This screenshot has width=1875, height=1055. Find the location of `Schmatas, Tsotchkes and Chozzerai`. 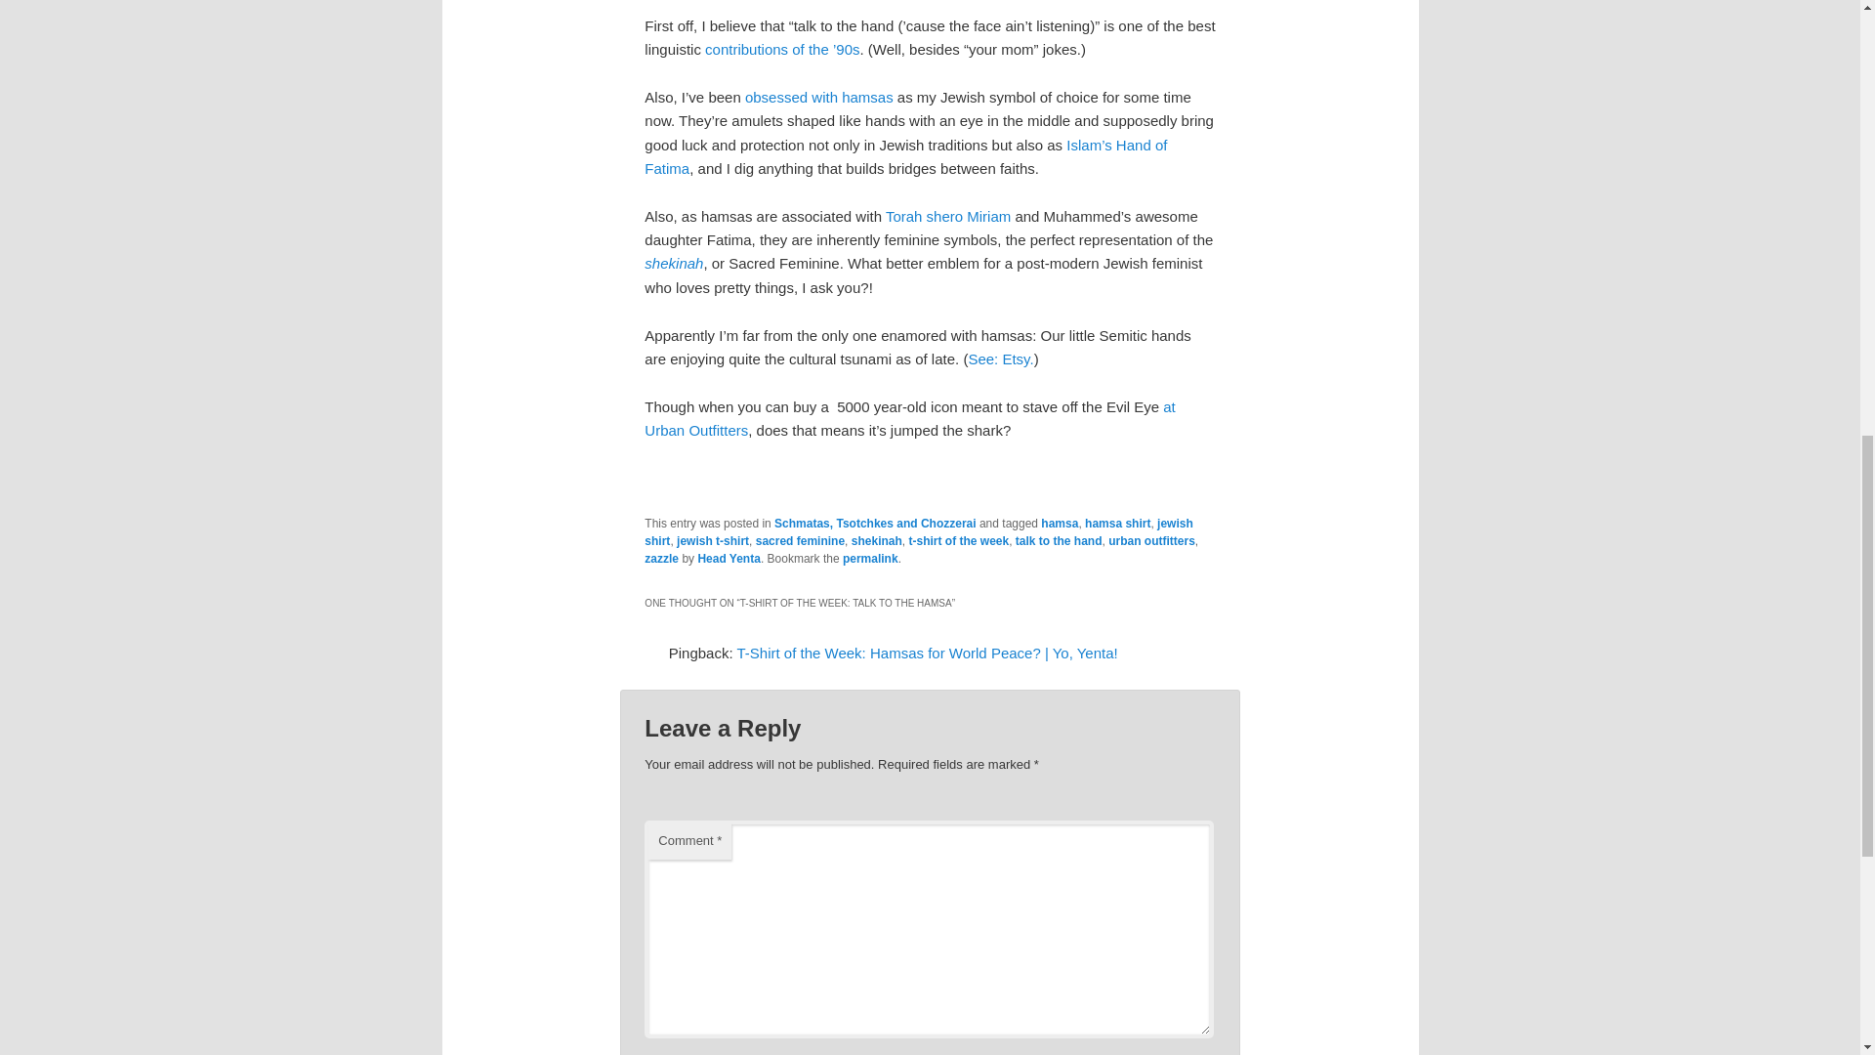

Schmatas, Tsotchkes and Chozzerai is located at coordinates (875, 524).